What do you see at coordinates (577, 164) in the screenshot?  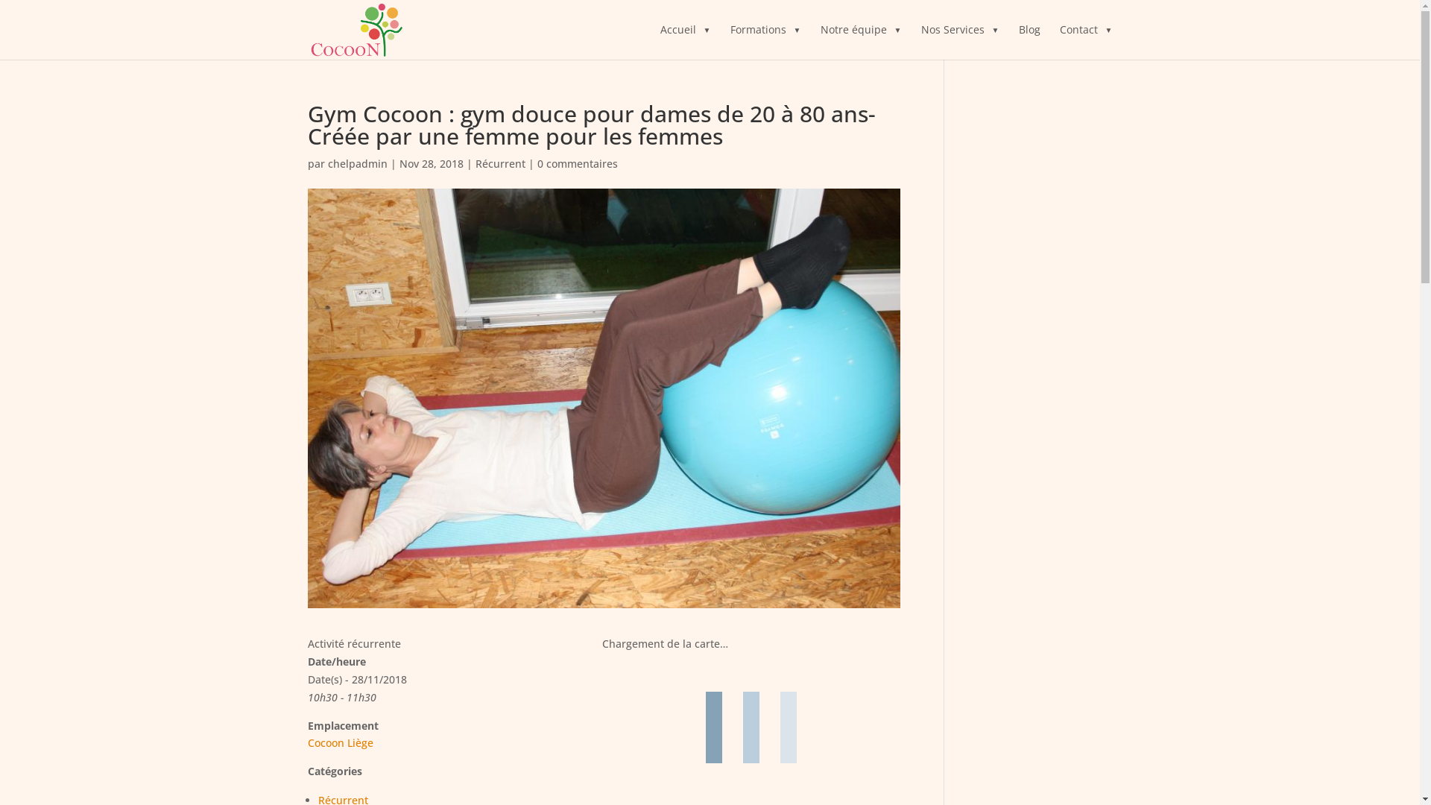 I see `0 commentaires` at bounding box center [577, 164].